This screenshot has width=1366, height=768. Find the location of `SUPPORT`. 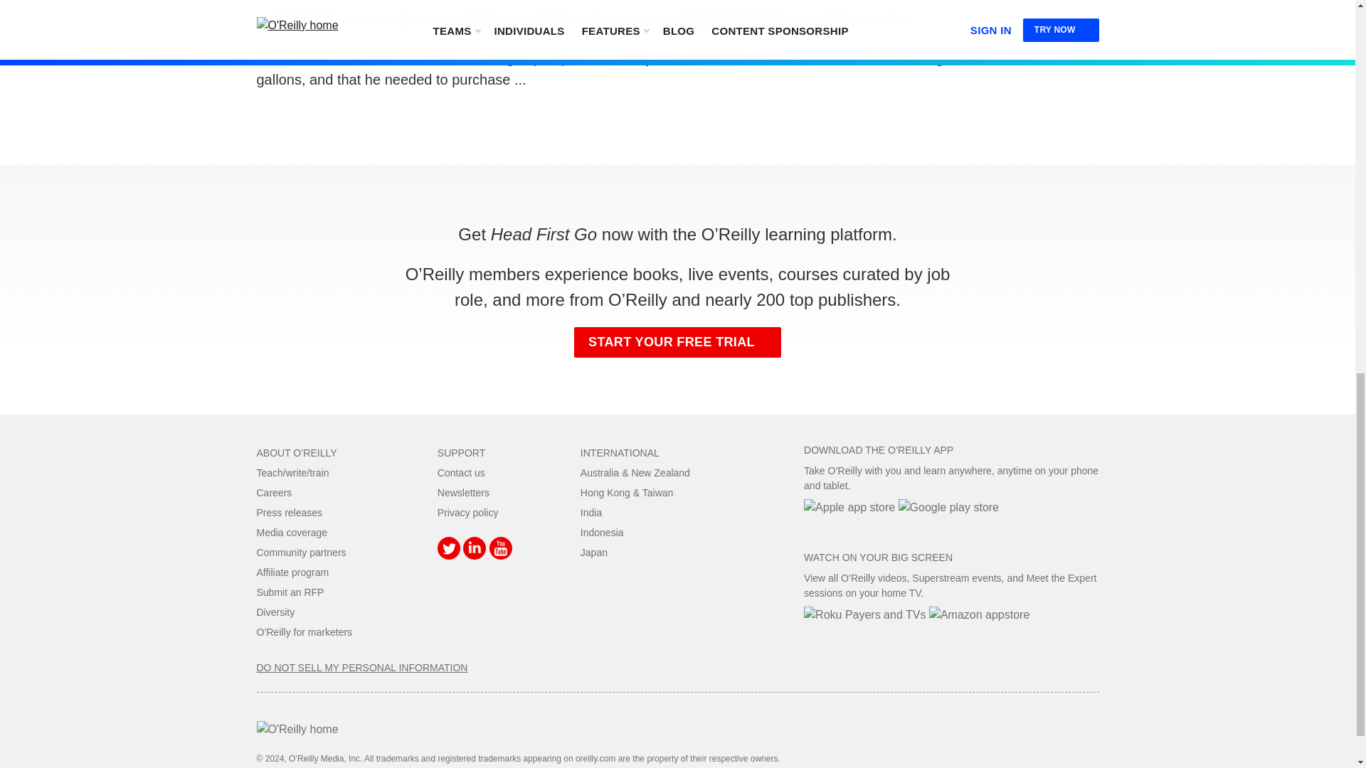

SUPPORT is located at coordinates (461, 452).